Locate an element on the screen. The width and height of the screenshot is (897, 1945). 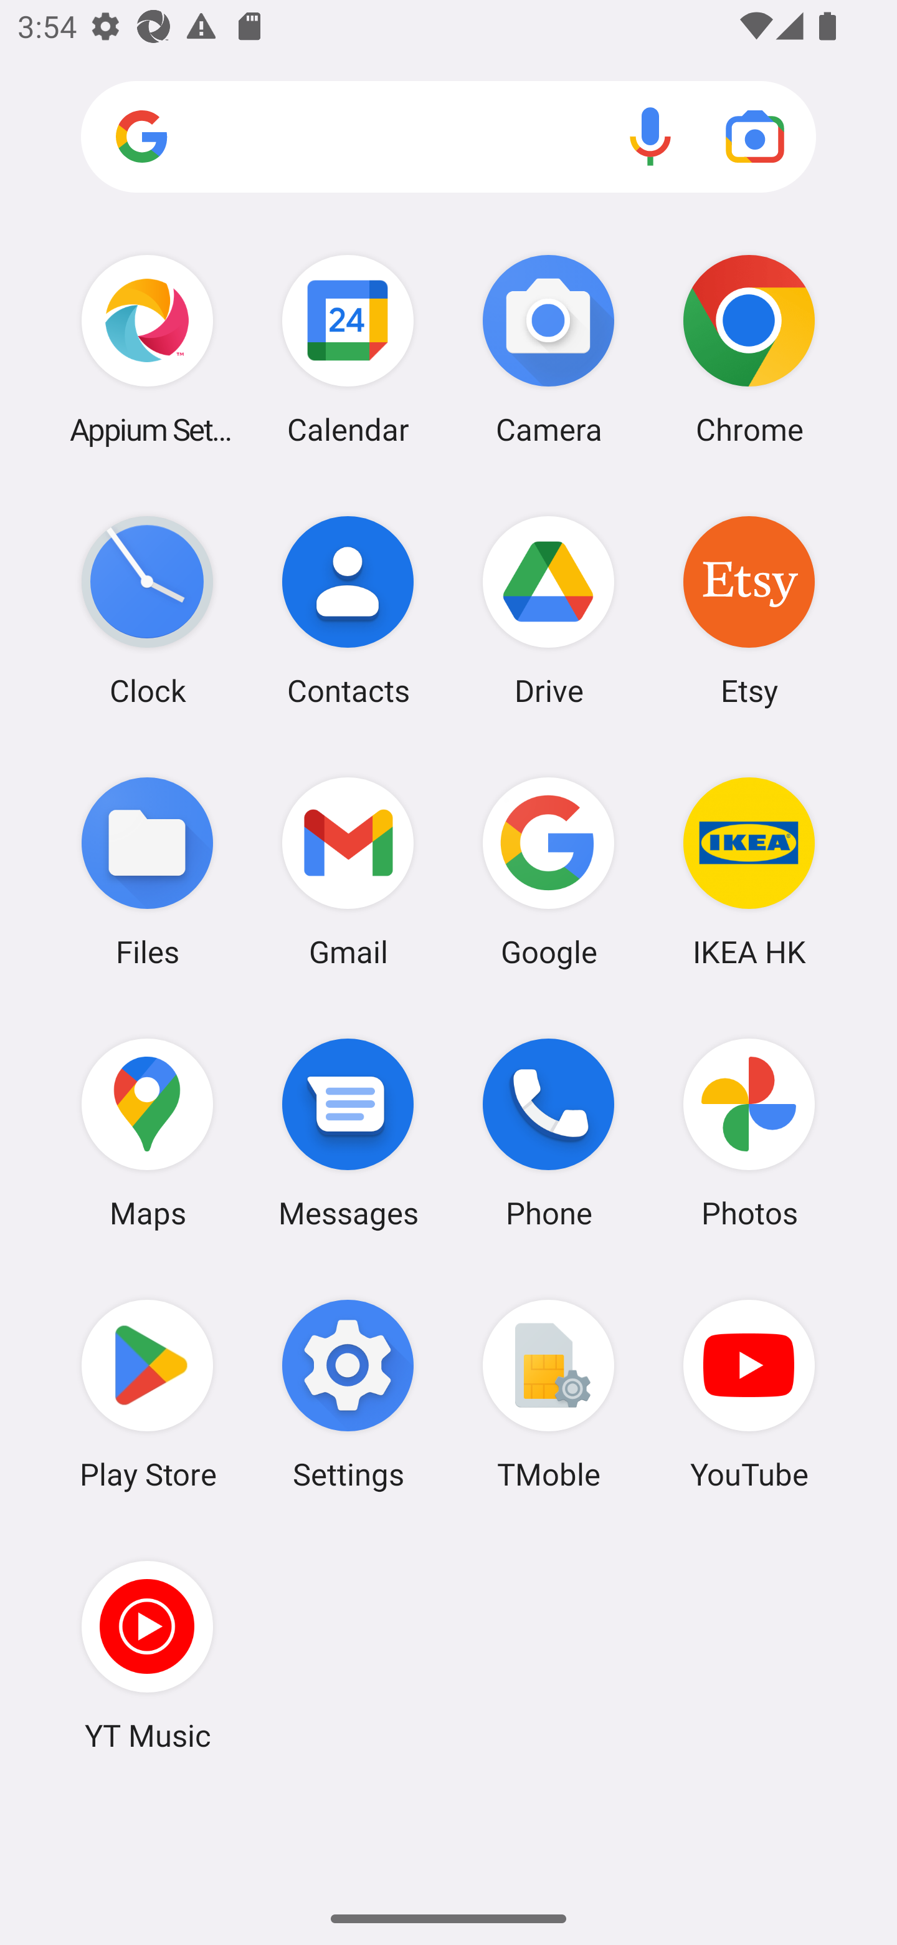
TMoble is located at coordinates (549, 1395).